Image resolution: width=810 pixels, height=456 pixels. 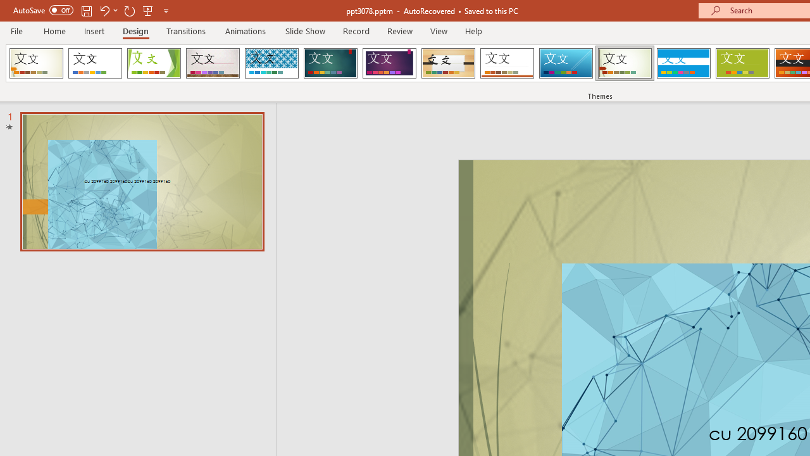 What do you see at coordinates (95, 63) in the screenshot?
I see `Office Theme` at bounding box center [95, 63].